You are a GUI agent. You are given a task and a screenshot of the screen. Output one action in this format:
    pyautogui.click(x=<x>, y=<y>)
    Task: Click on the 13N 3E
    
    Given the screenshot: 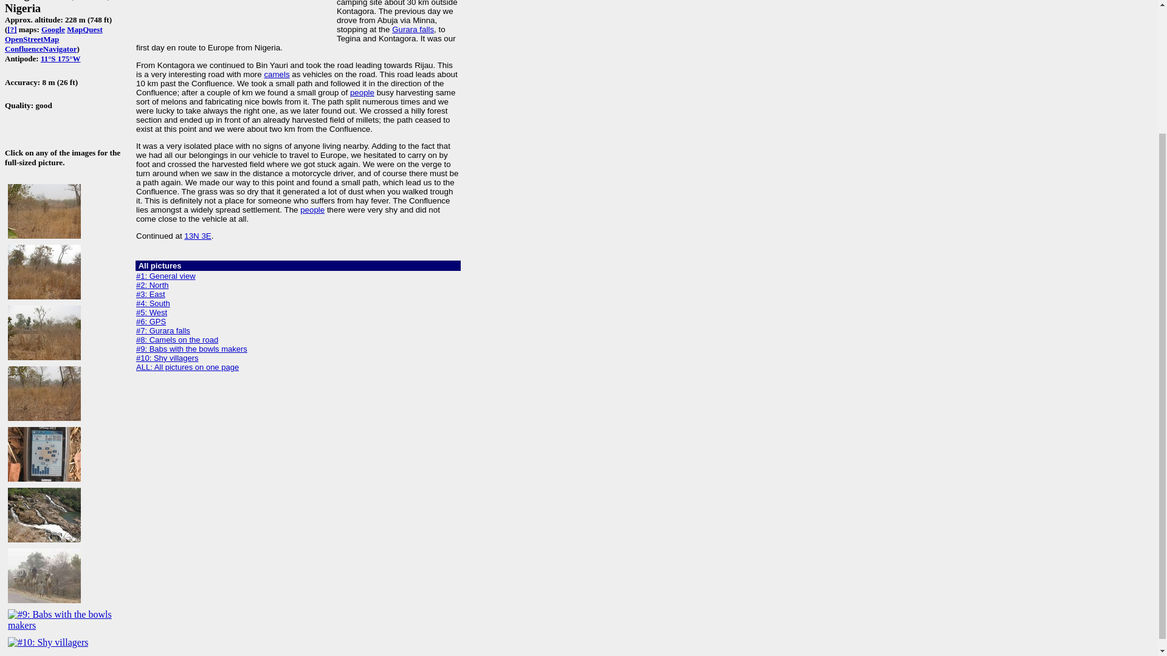 What is the action you would take?
    pyautogui.click(x=198, y=236)
    